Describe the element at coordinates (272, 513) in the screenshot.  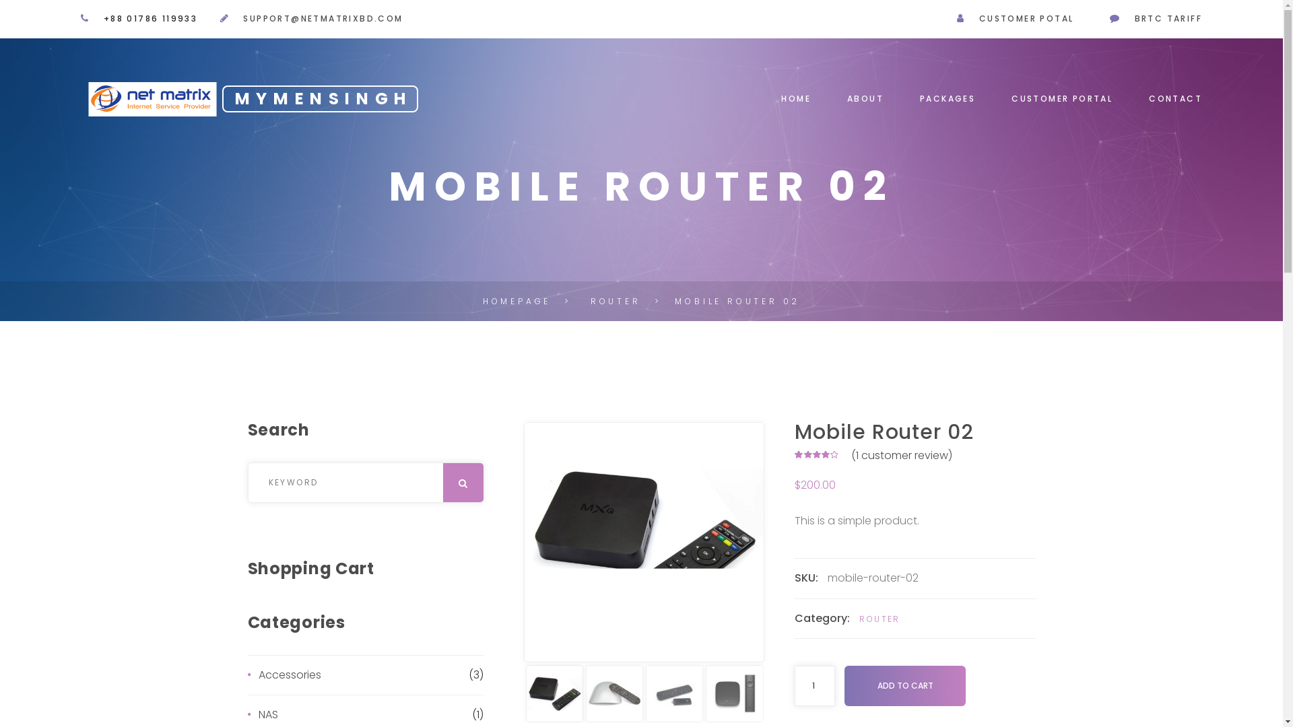
I see `SEARCH` at that location.